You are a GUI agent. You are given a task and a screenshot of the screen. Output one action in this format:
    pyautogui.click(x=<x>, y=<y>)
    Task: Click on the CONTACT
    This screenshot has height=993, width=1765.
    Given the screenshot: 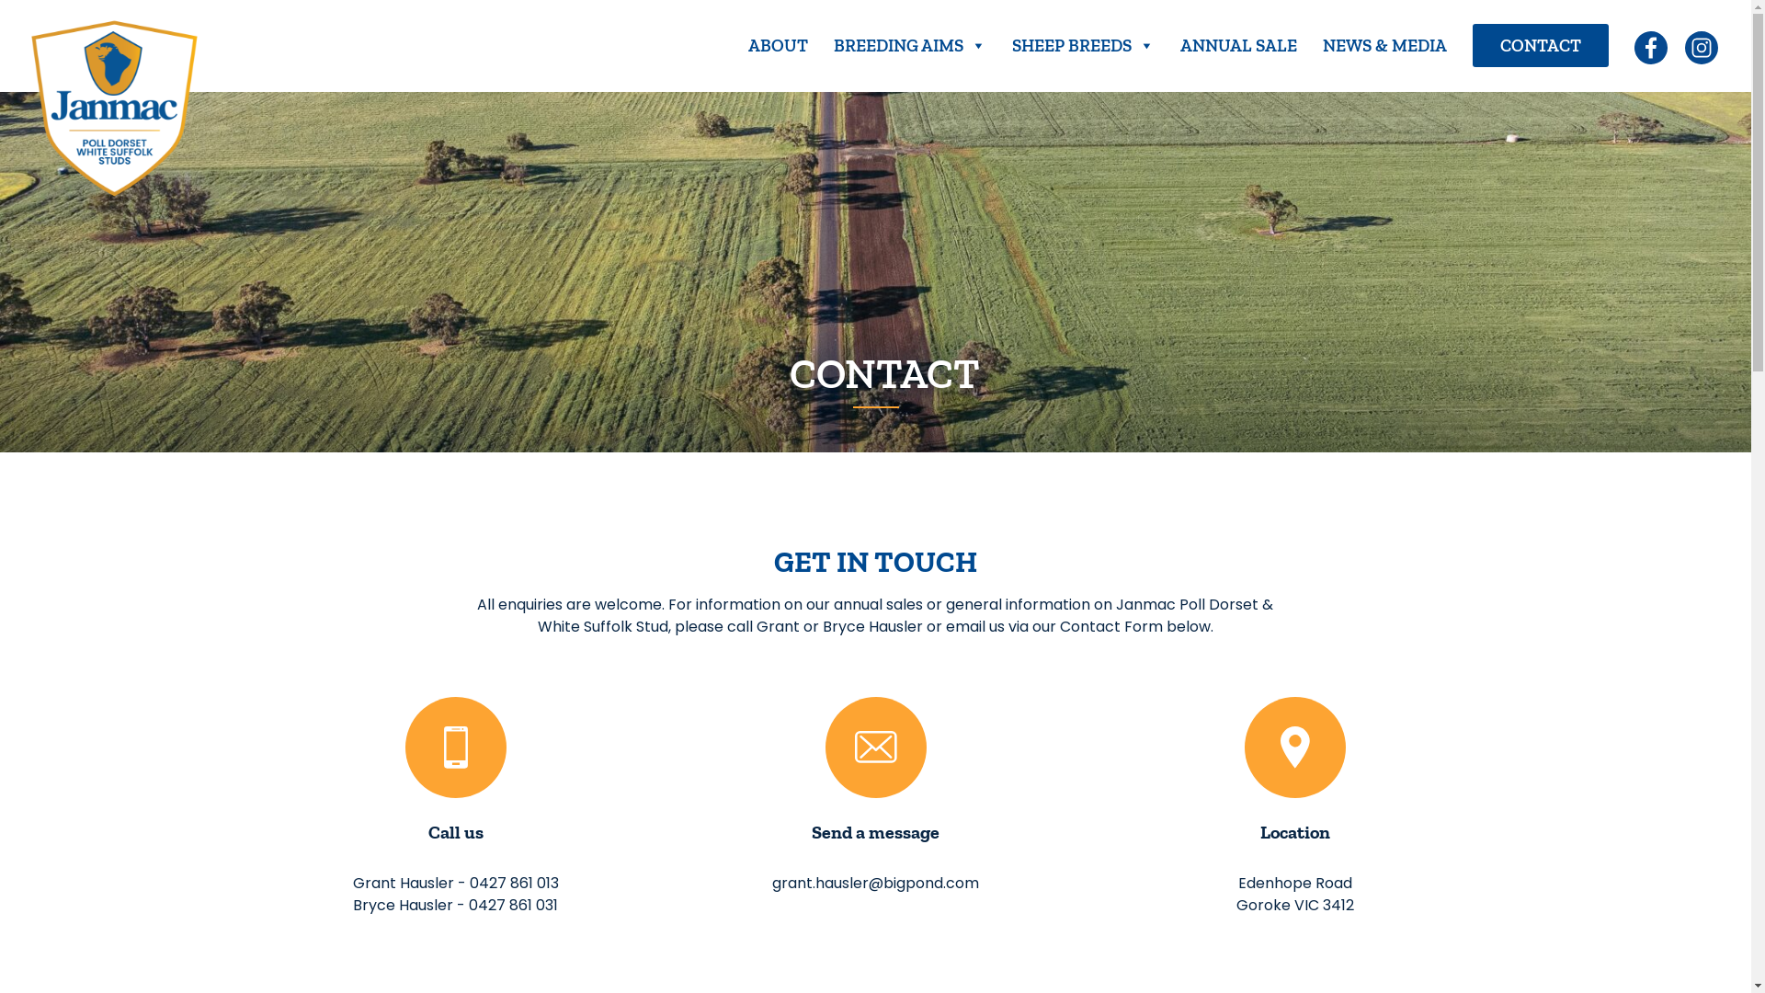 What is the action you would take?
    pyautogui.click(x=1541, y=46)
    